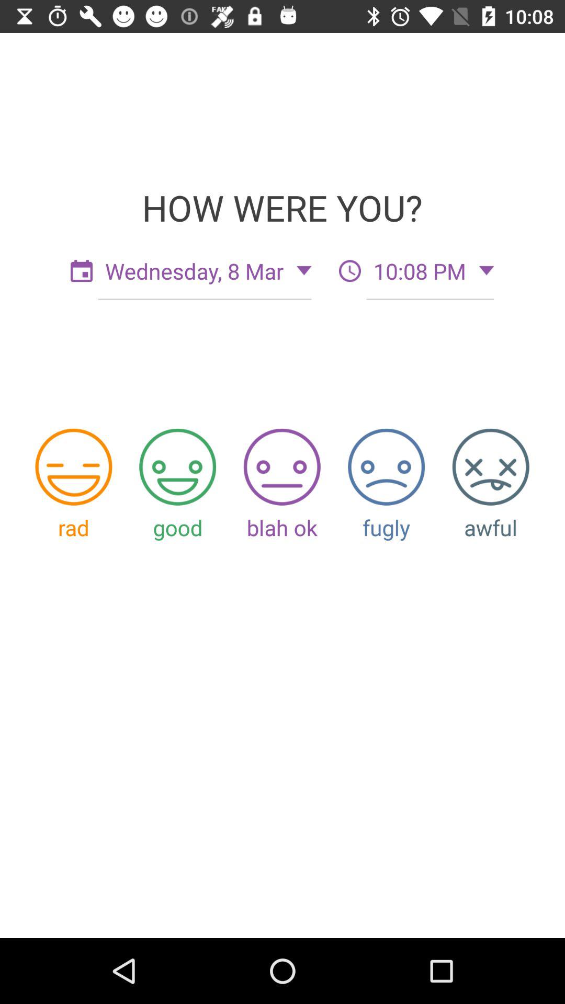  I want to click on the button is used to calender, so click(82, 271).